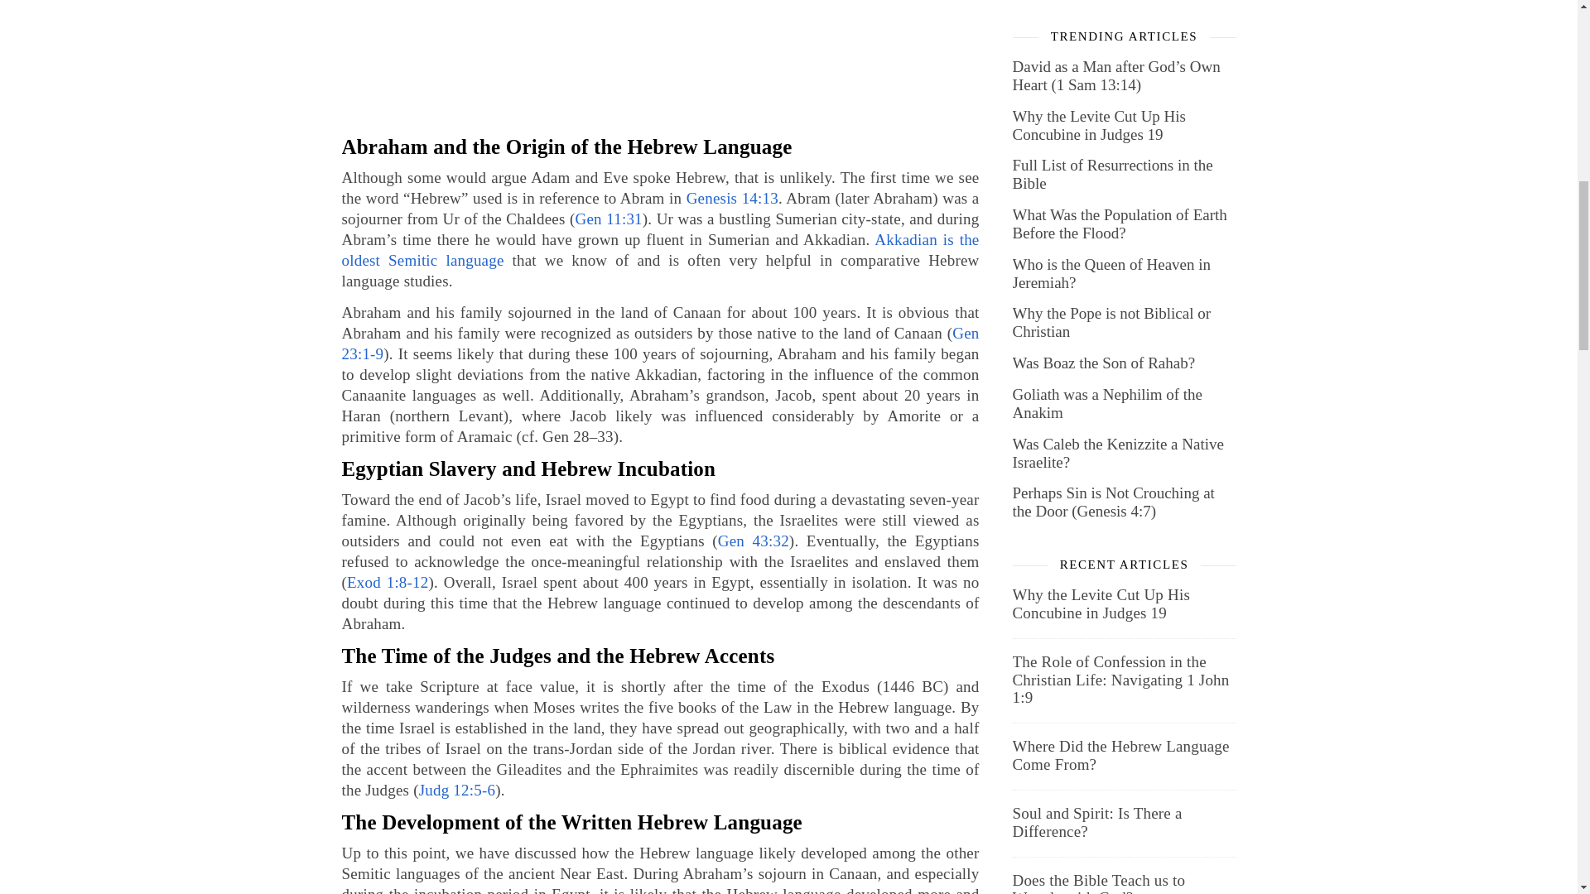  I want to click on Exod 1:8-12, so click(387, 582).